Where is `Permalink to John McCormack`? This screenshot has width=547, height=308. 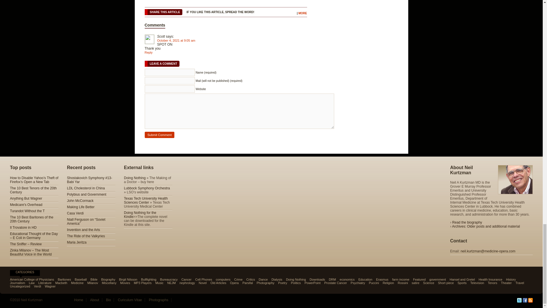 Permalink to John McCormack is located at coordinates (80, 200).